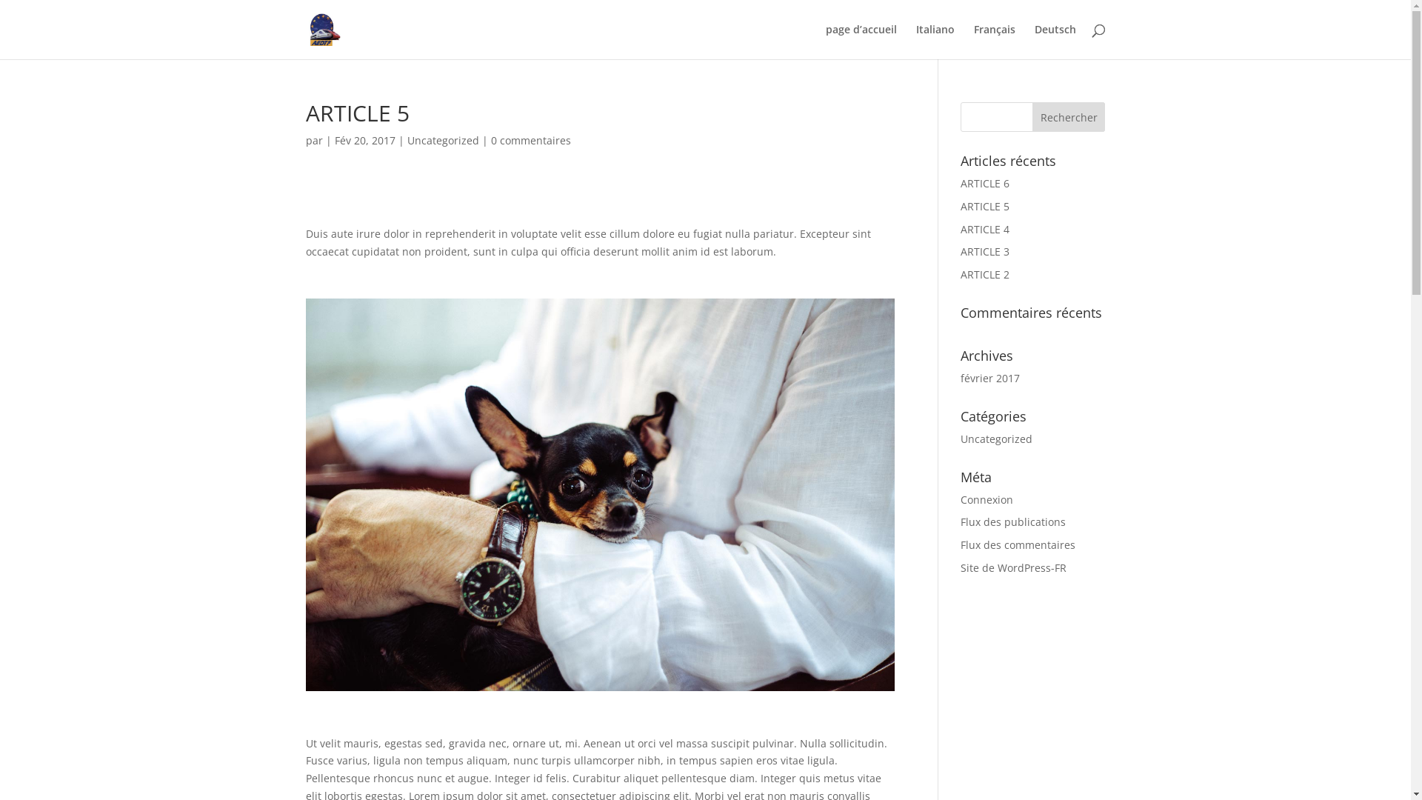 The image size is (1422, 800). What do you see at coordinates (985, 230) in the screenshot?
I see `ARTICLE 4` at bounding box center [985, 230].